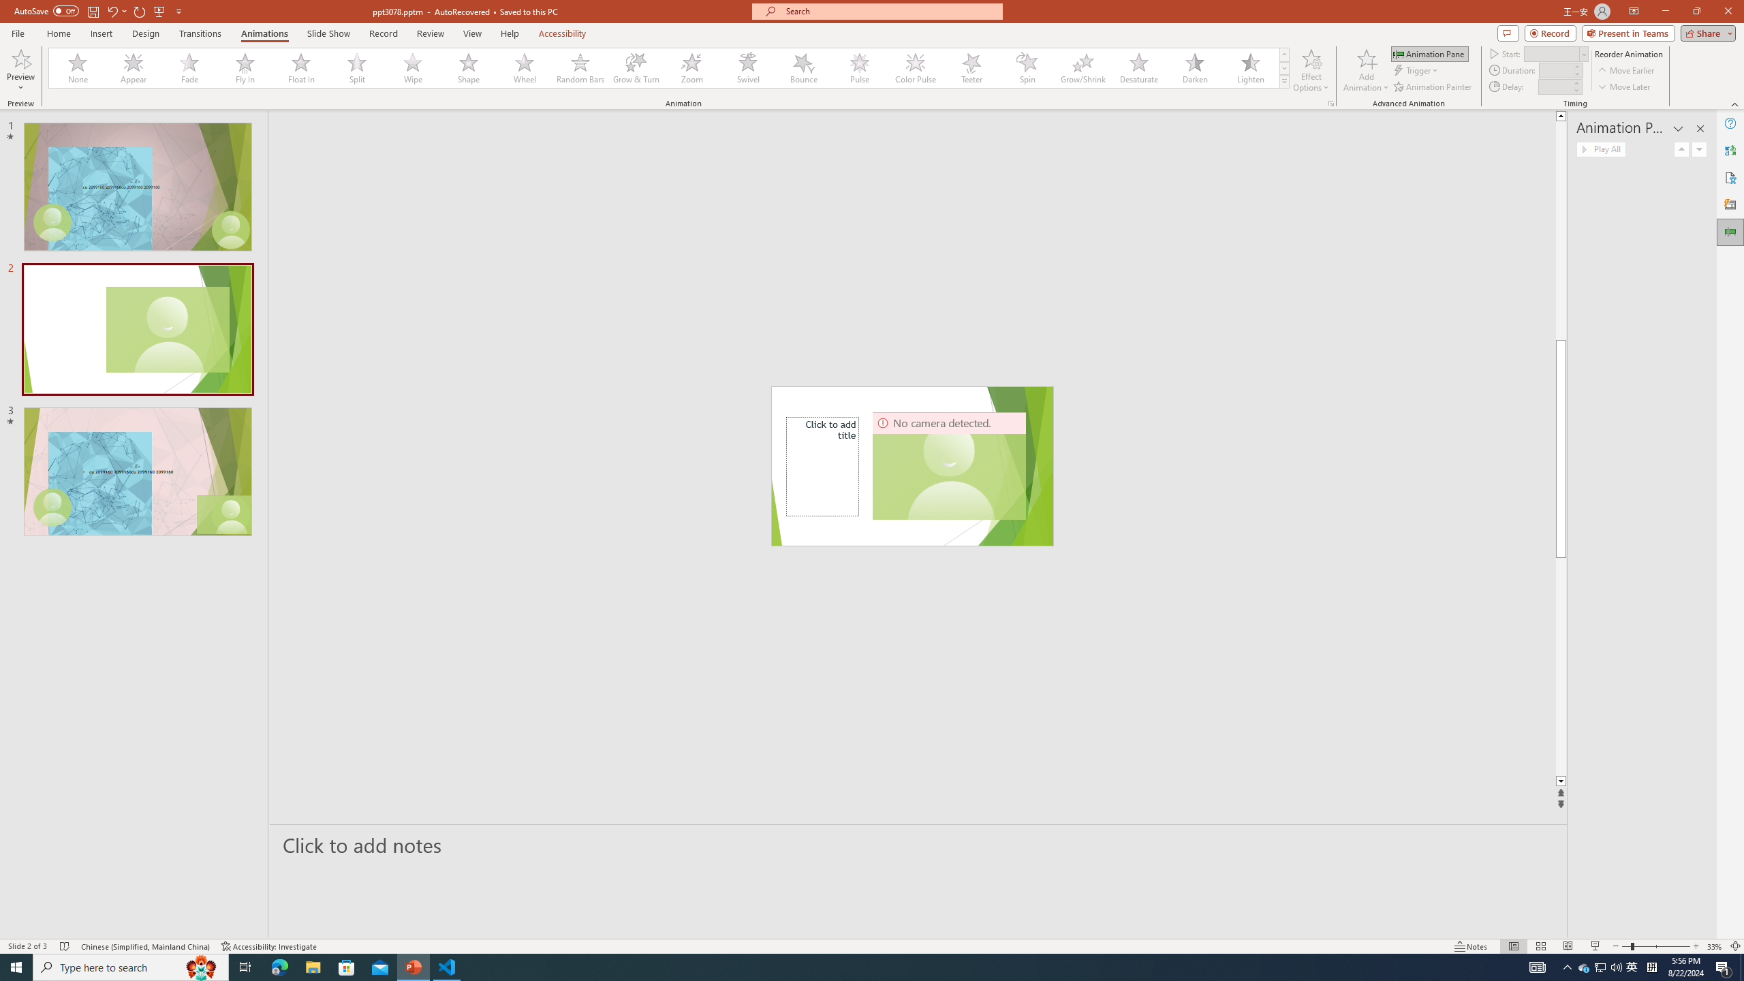 Image resolution: width=1744 pixels, height=981 pixels. What do you see at coordinates (1433, 87) in the screenshot?
I see `Animation Painter` at bounding box center [1433, 87].